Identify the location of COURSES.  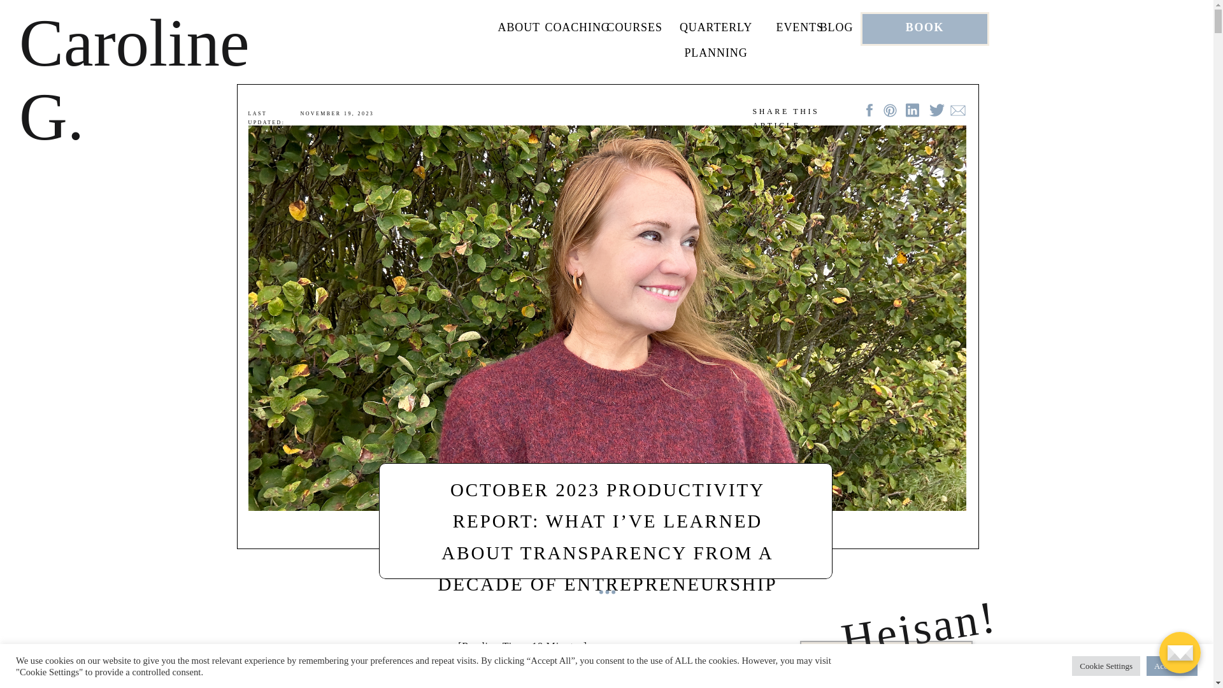
(631, 31).